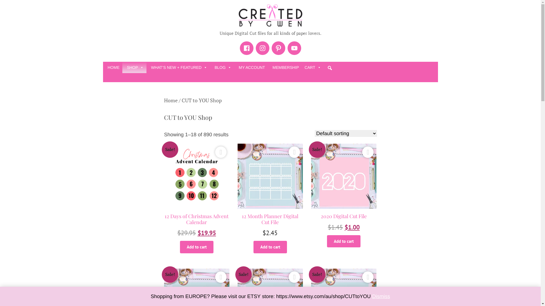 This screenshot has height=306, width=545. What do you see at coordinates (368, 152) in the screenshot?
I see `Add to wishlist` at bounding box center [368, 152].